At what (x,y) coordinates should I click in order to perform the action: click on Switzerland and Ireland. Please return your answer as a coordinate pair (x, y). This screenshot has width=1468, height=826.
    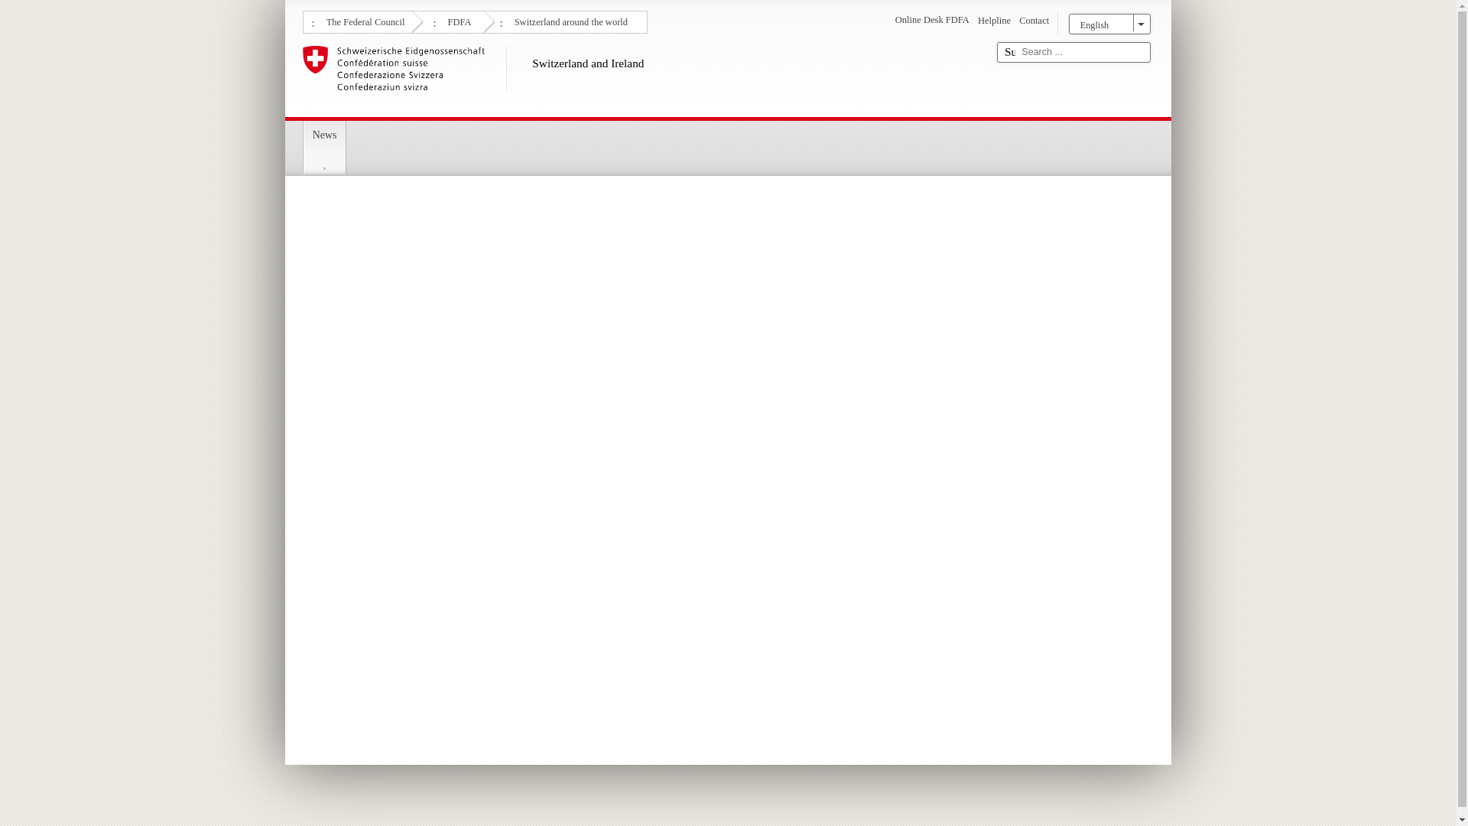
    Looking at the image, I should click on (644, 78).